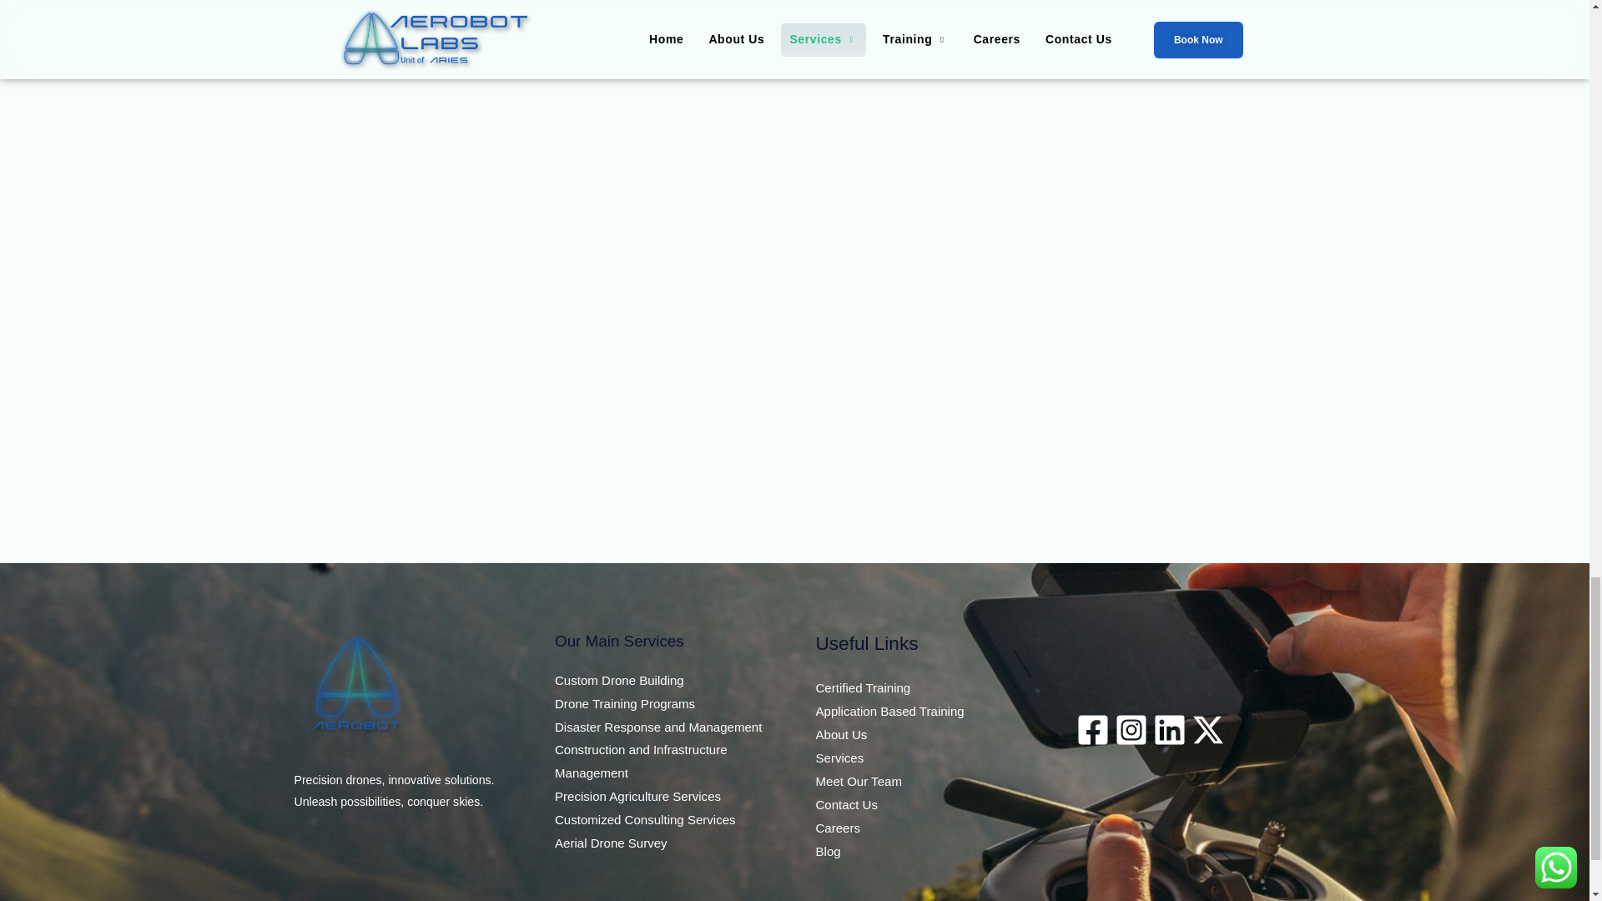 This screenshot has height=901, width=1602. I want to click on Careers, so click(838, 828).